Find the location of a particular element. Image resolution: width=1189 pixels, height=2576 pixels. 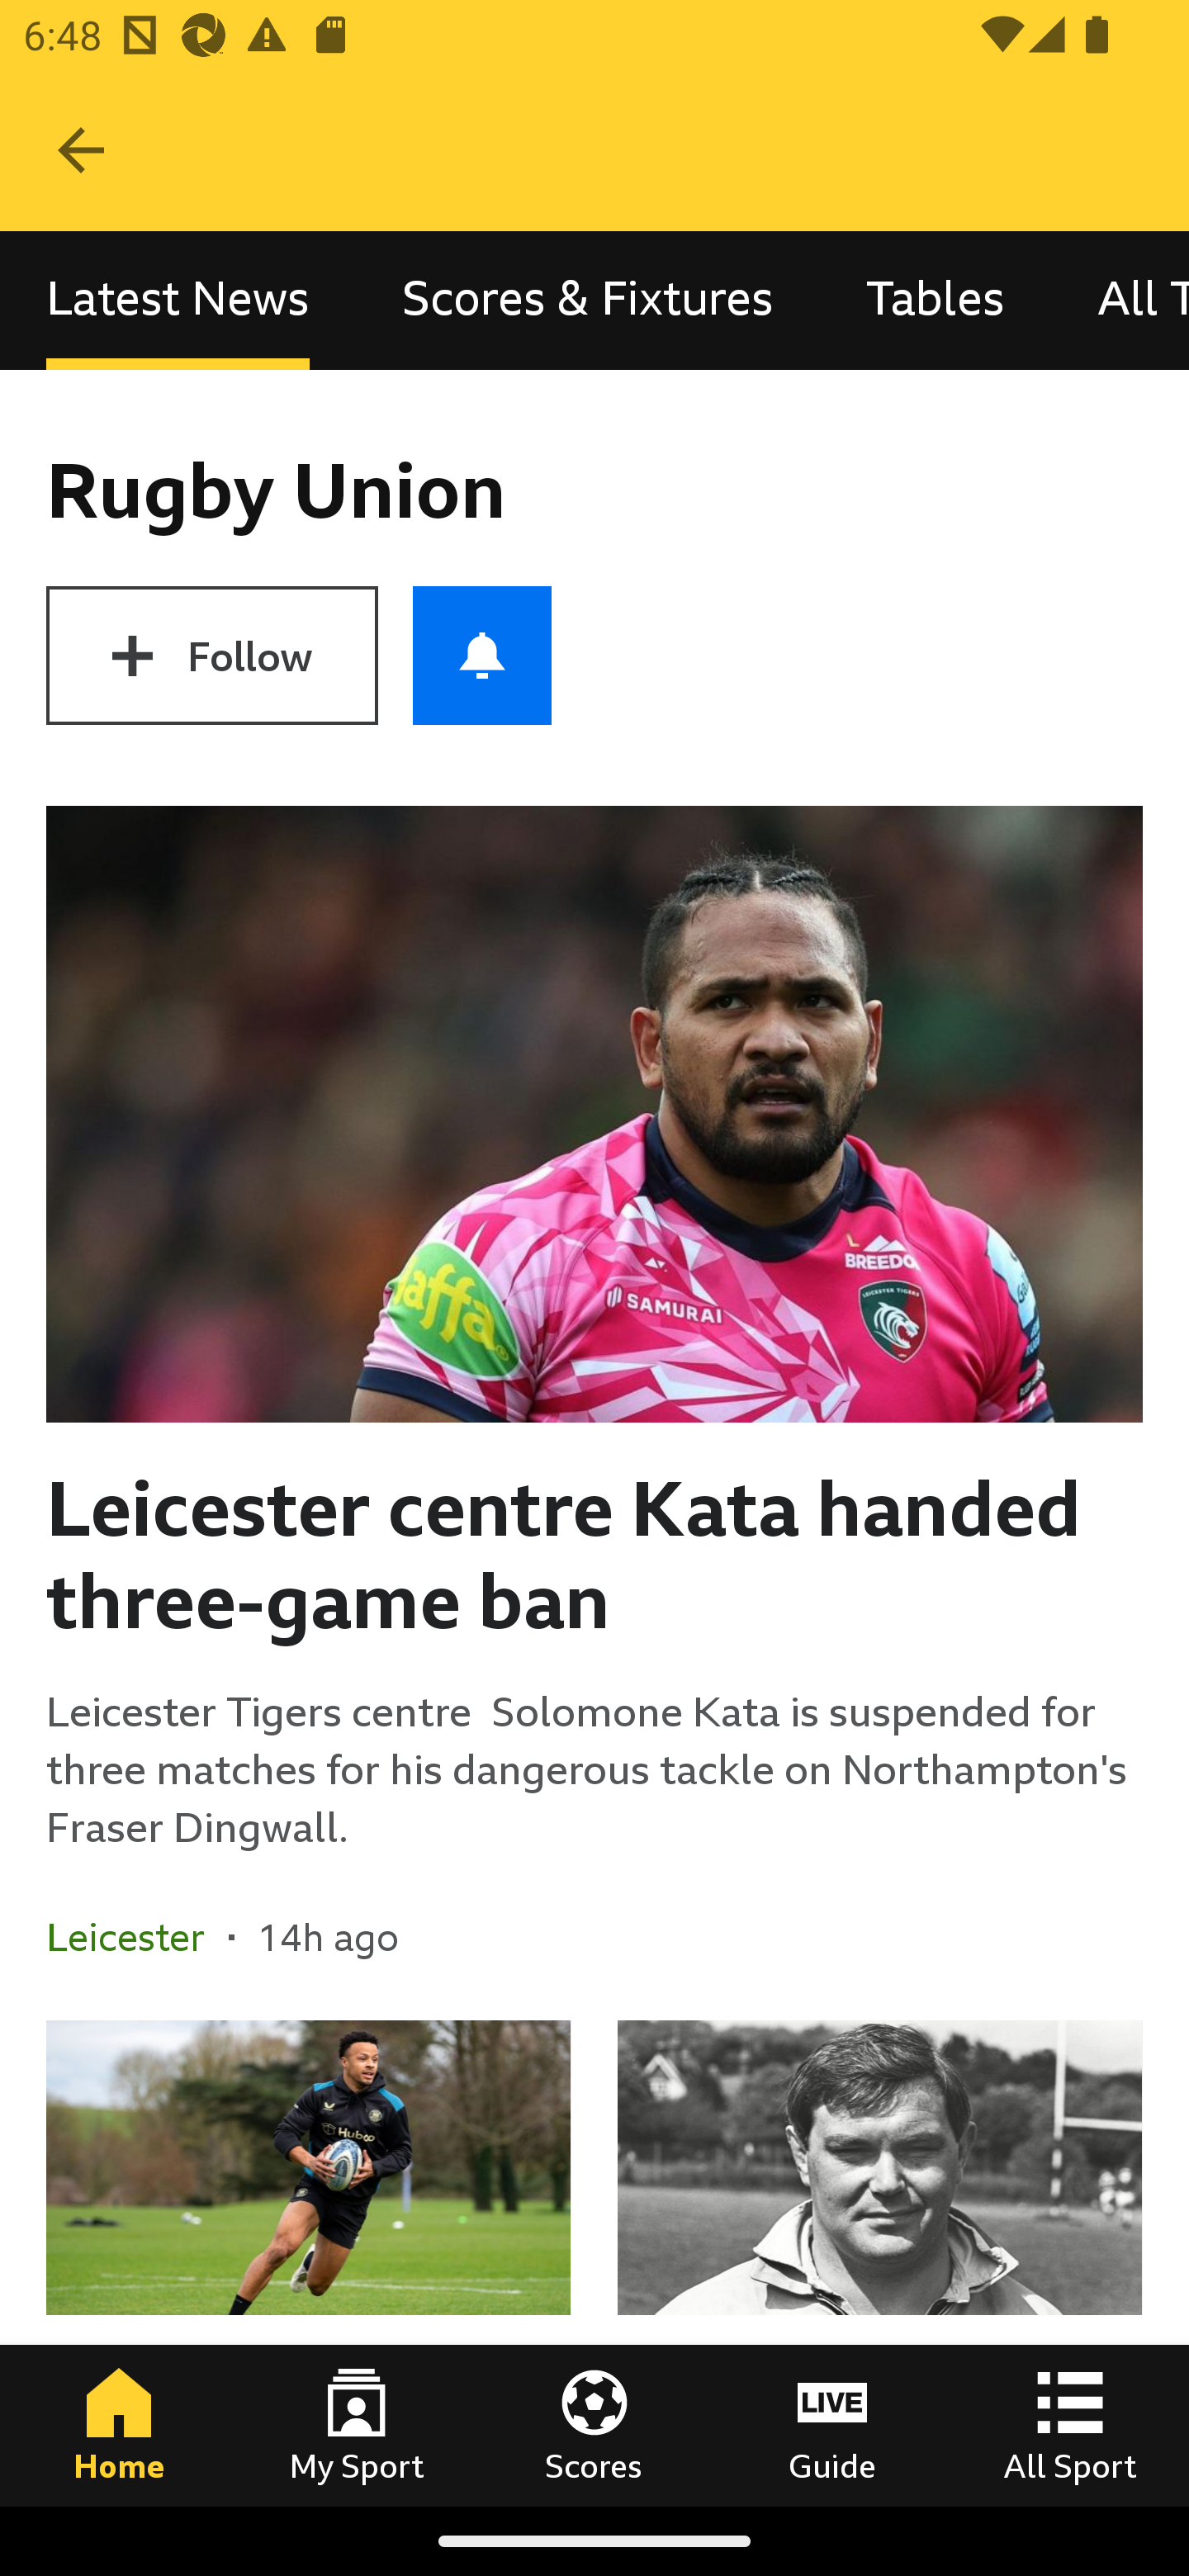

Push notifications for Rugby Union is located at coordinates (482, 656).